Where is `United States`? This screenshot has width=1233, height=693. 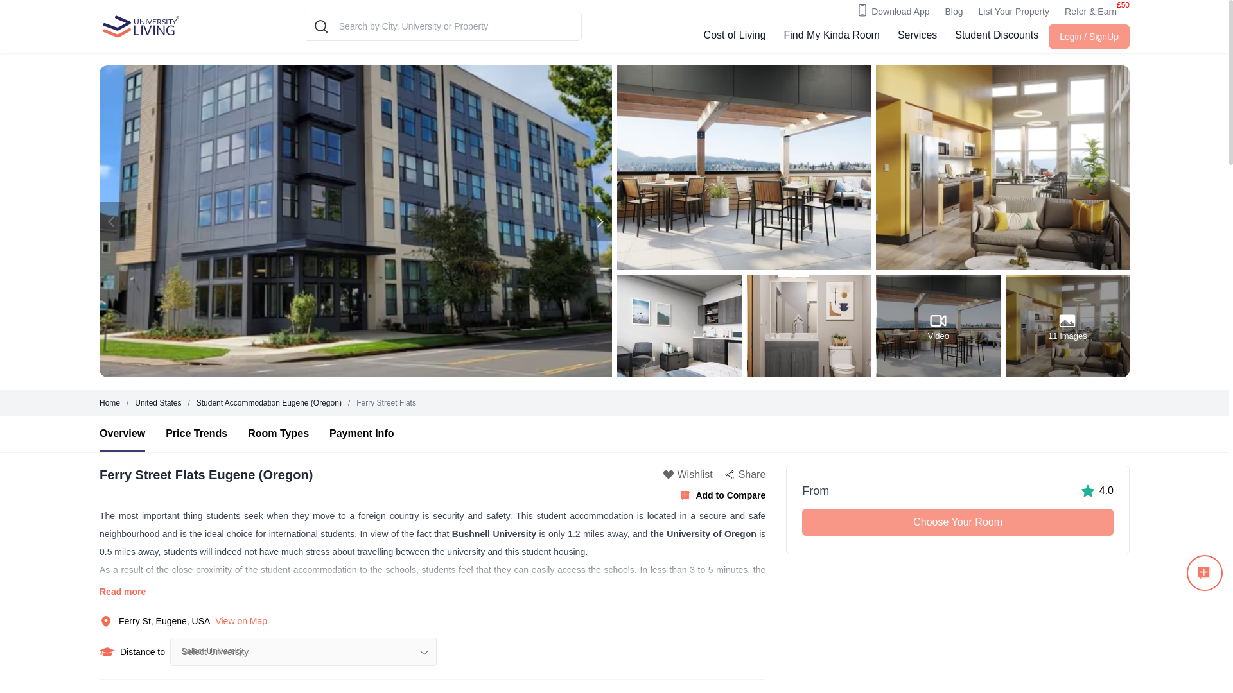 United States is located at coordinates (958, 509).